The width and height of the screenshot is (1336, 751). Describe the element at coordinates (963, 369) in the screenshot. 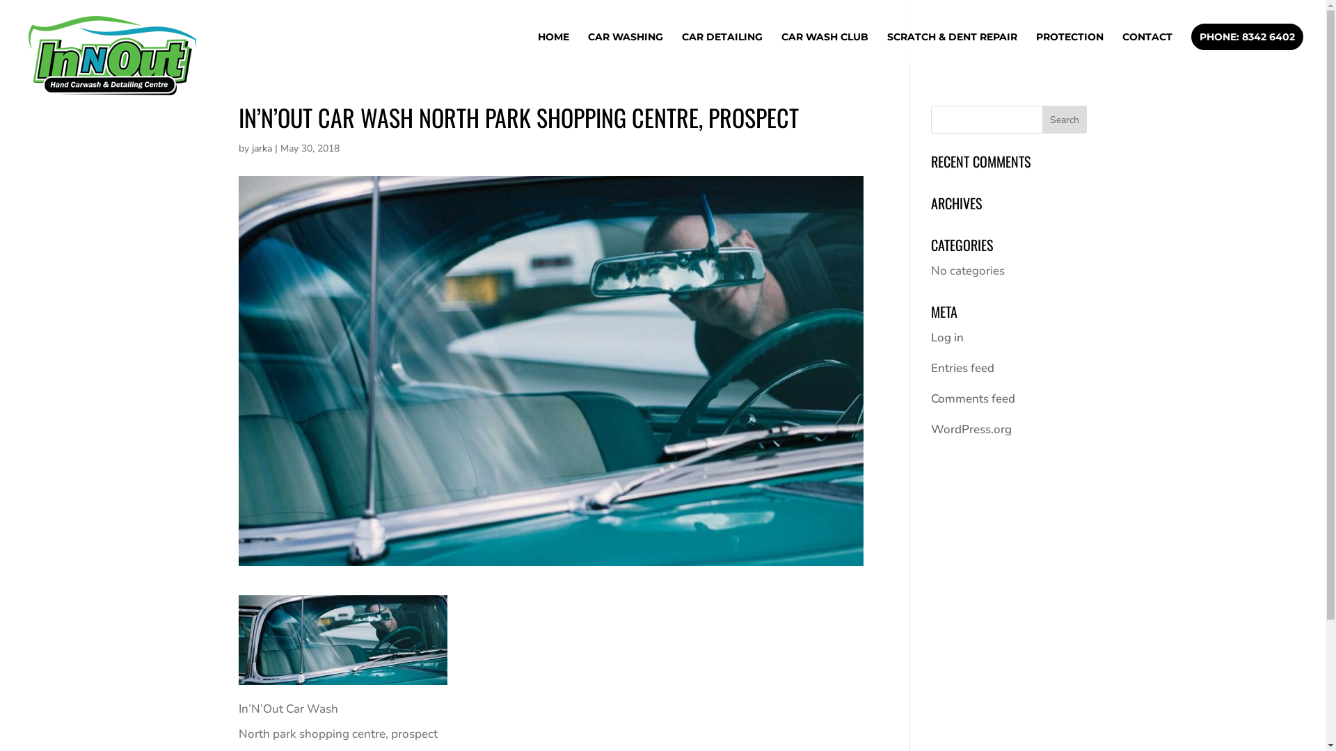

I see `Entries feed` at that location.